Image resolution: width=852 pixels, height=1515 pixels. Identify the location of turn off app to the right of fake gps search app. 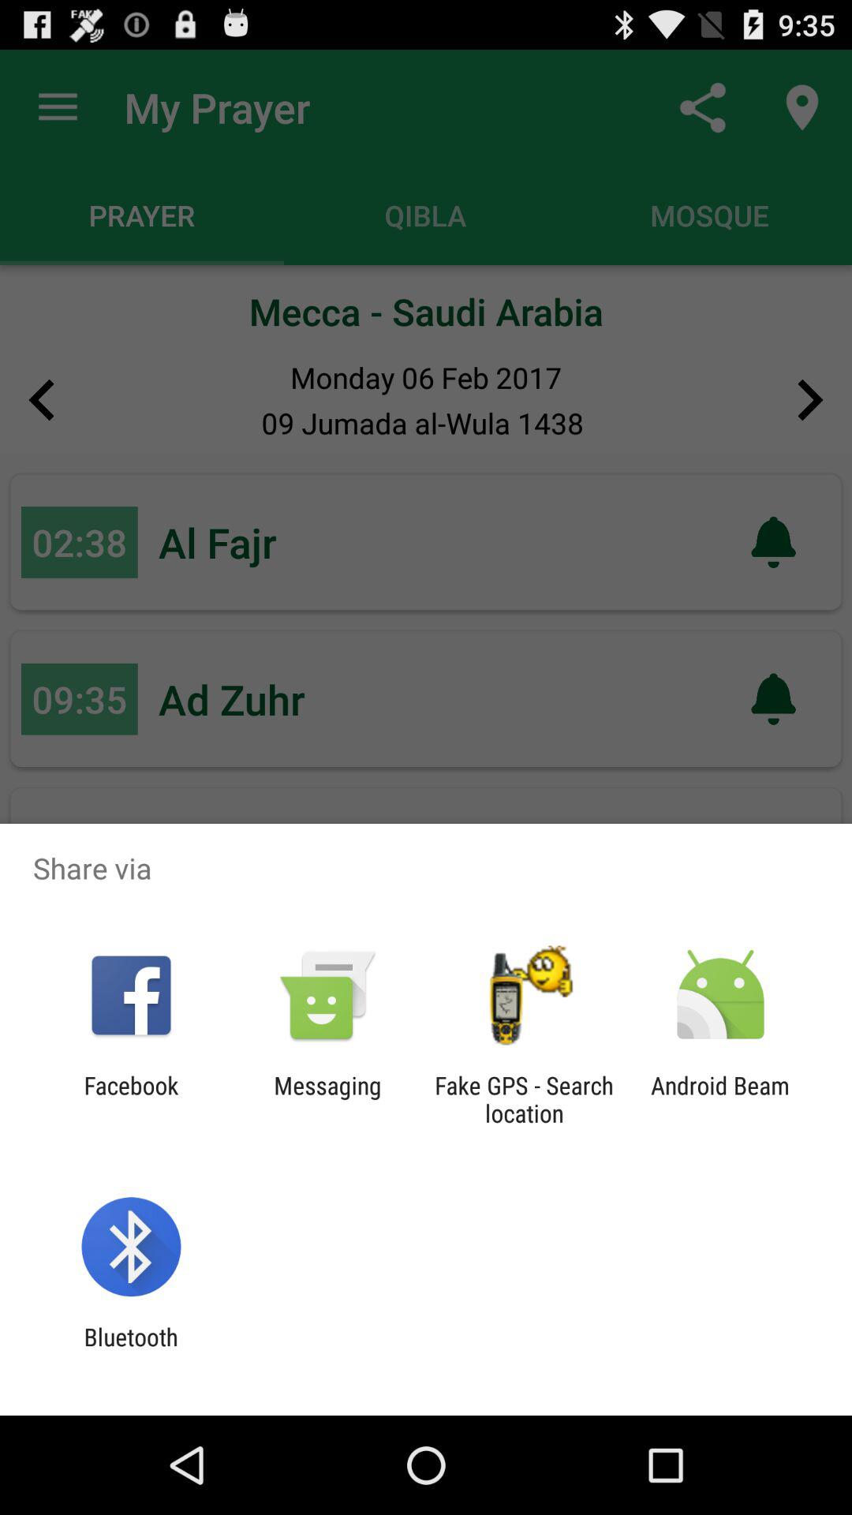
(720, 1099).